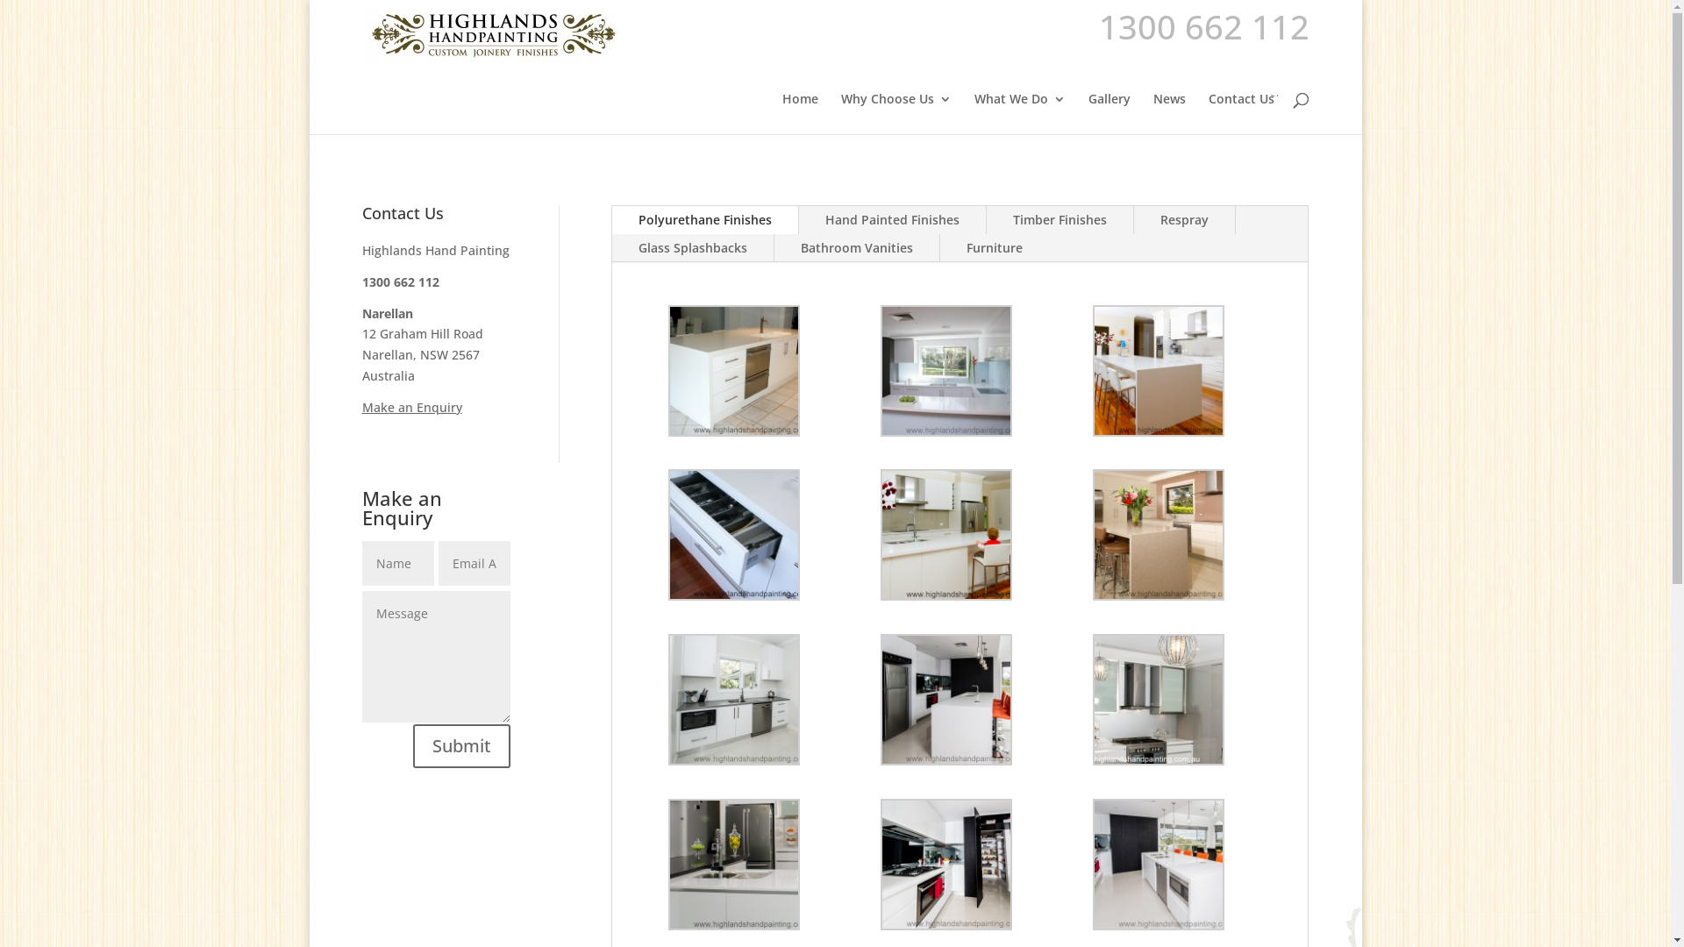 This screenshot has width=1684, height=947. I want to click on Glass Splashbacks, so click(693, 248).